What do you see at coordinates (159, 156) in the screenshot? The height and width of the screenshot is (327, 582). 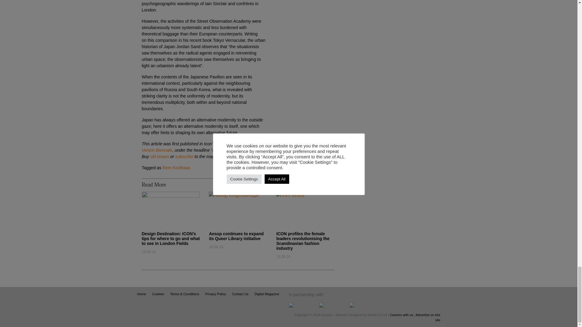 I see `old issues` at bounding box center [159, 156].